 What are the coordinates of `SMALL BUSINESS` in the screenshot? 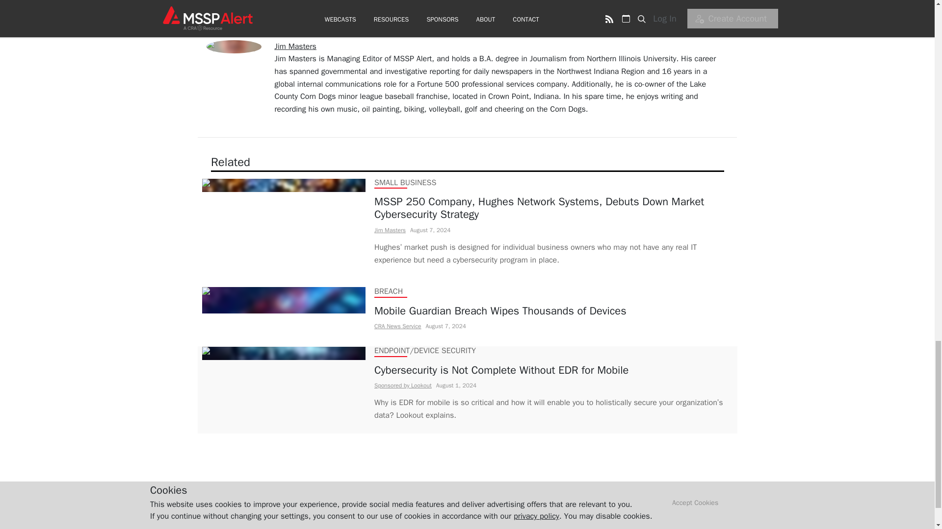 It's located at (404, 182).